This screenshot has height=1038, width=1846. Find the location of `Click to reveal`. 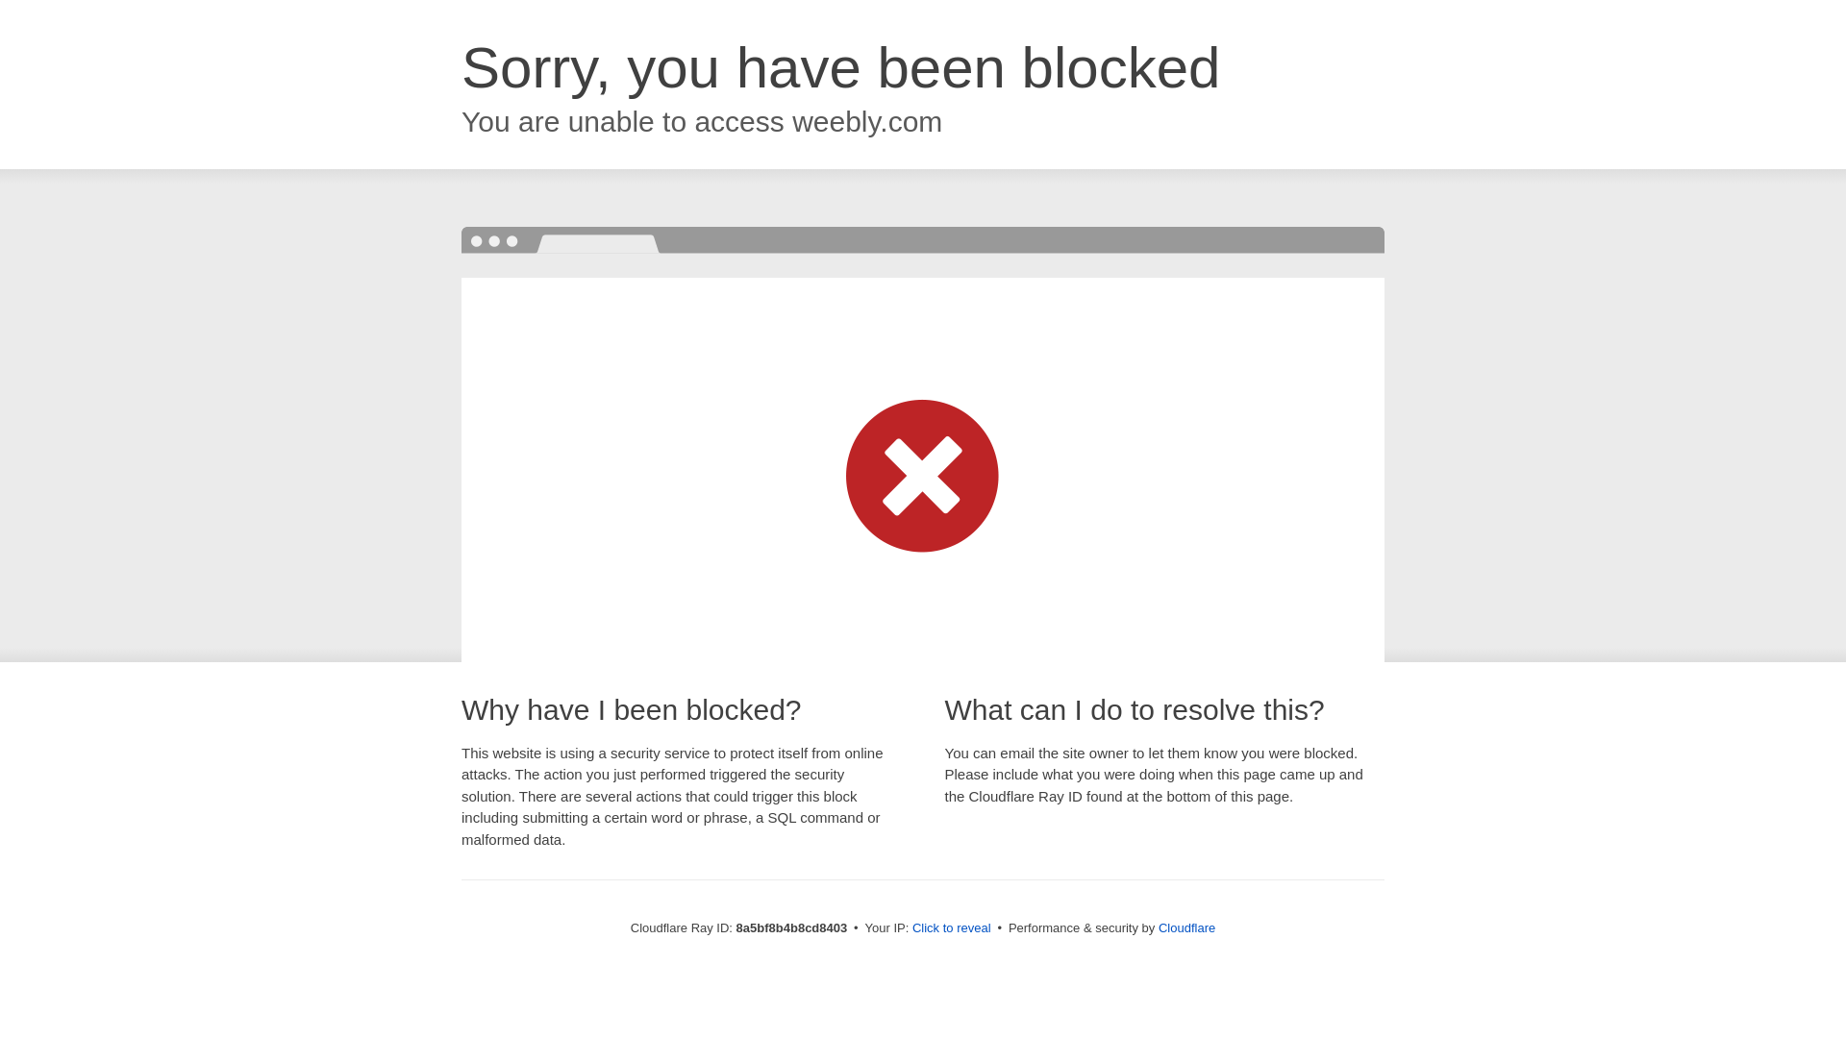

Click to reveal is located at coordinates (952, 928).